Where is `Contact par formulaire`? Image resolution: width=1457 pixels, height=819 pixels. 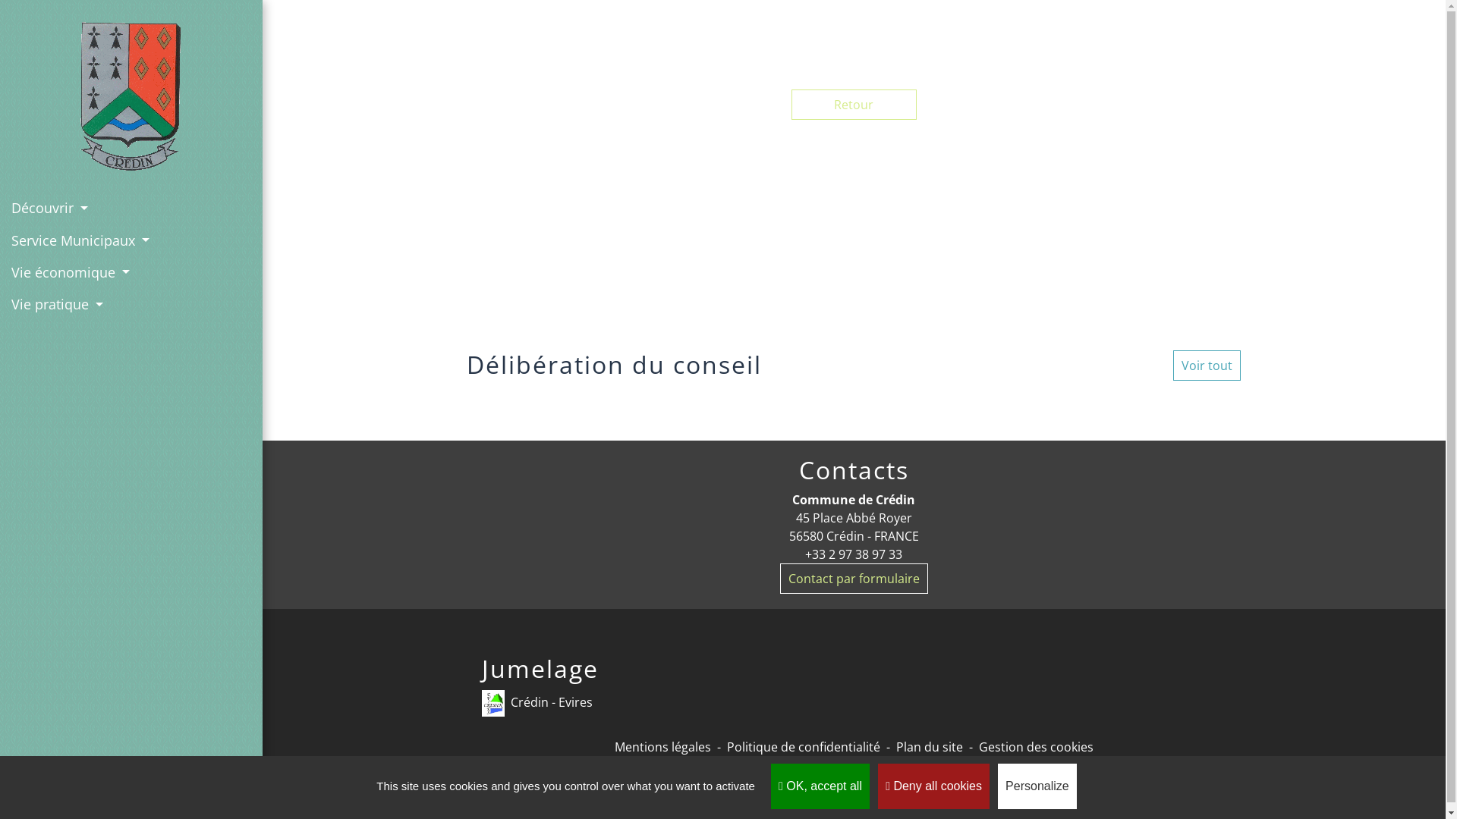
Contact par formulaire is located at coordinates (854, 579).